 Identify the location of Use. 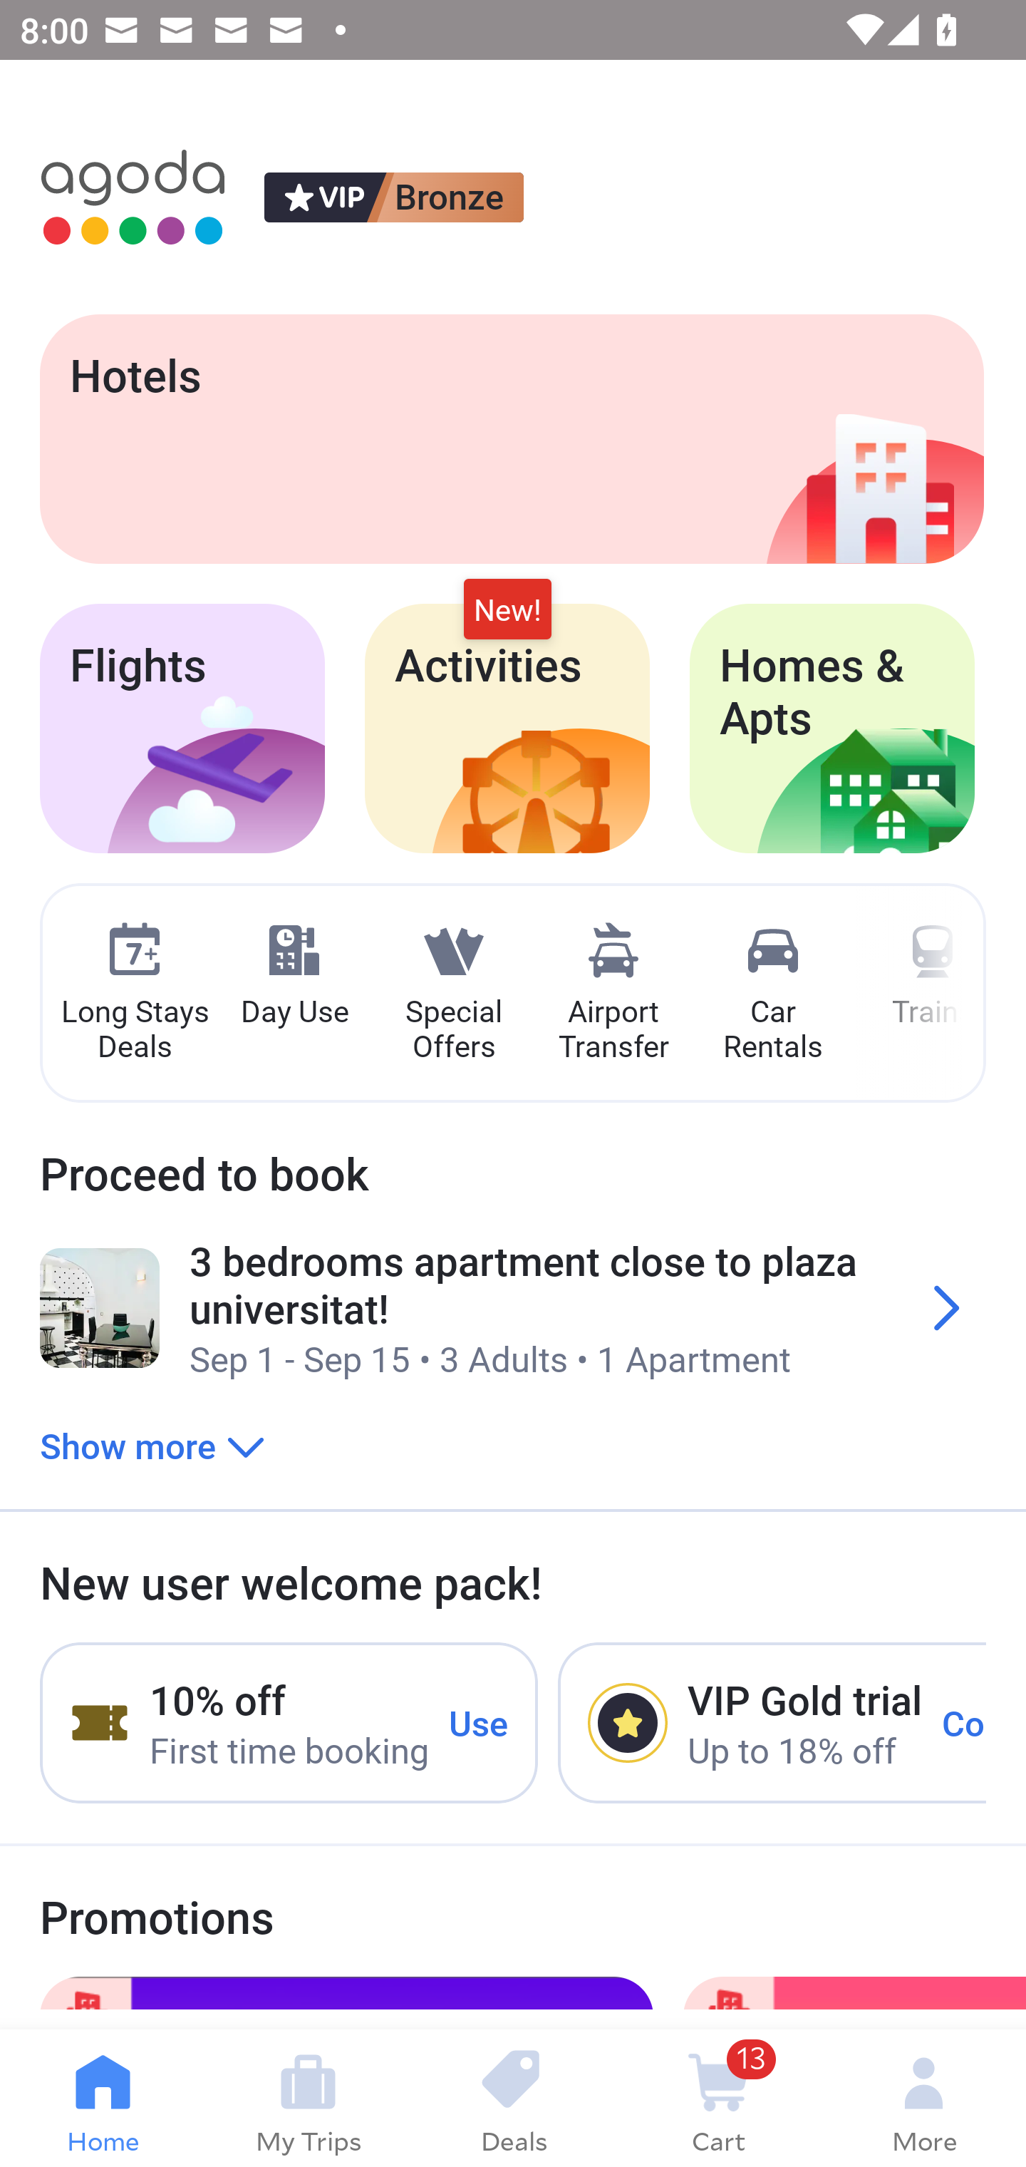
(479, 1722).